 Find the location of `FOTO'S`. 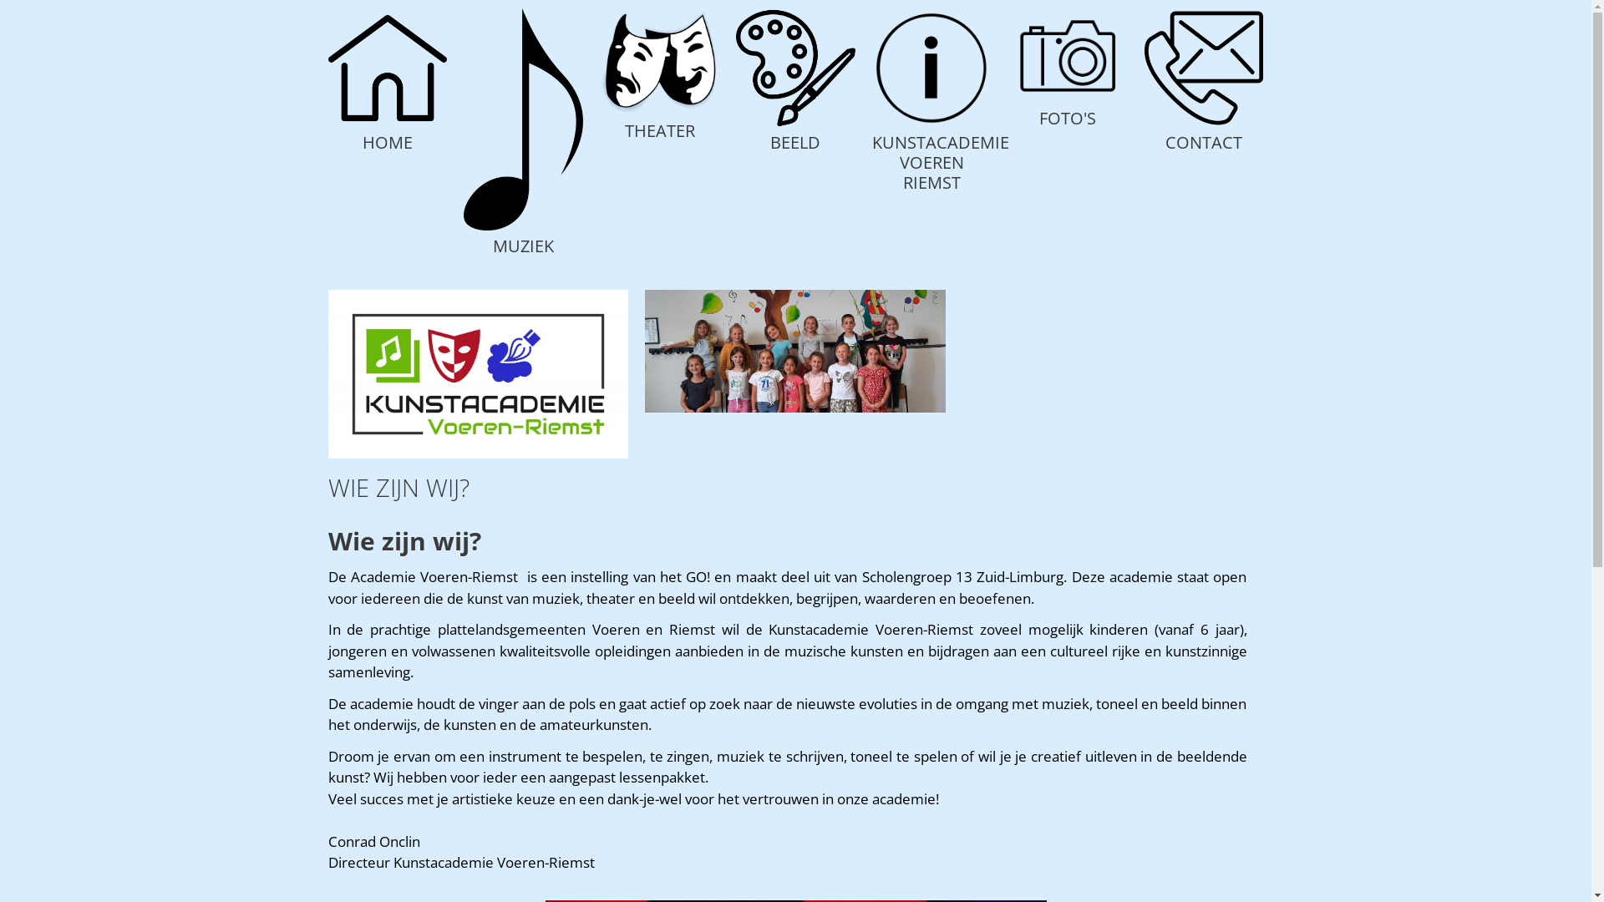

FOTO'S is located at coordinates (1068, 119).